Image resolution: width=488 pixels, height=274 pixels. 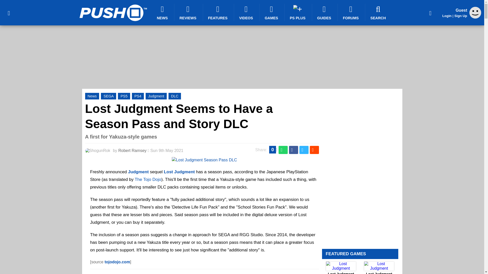 I want to click on PS5, so click(x=124, y=96).